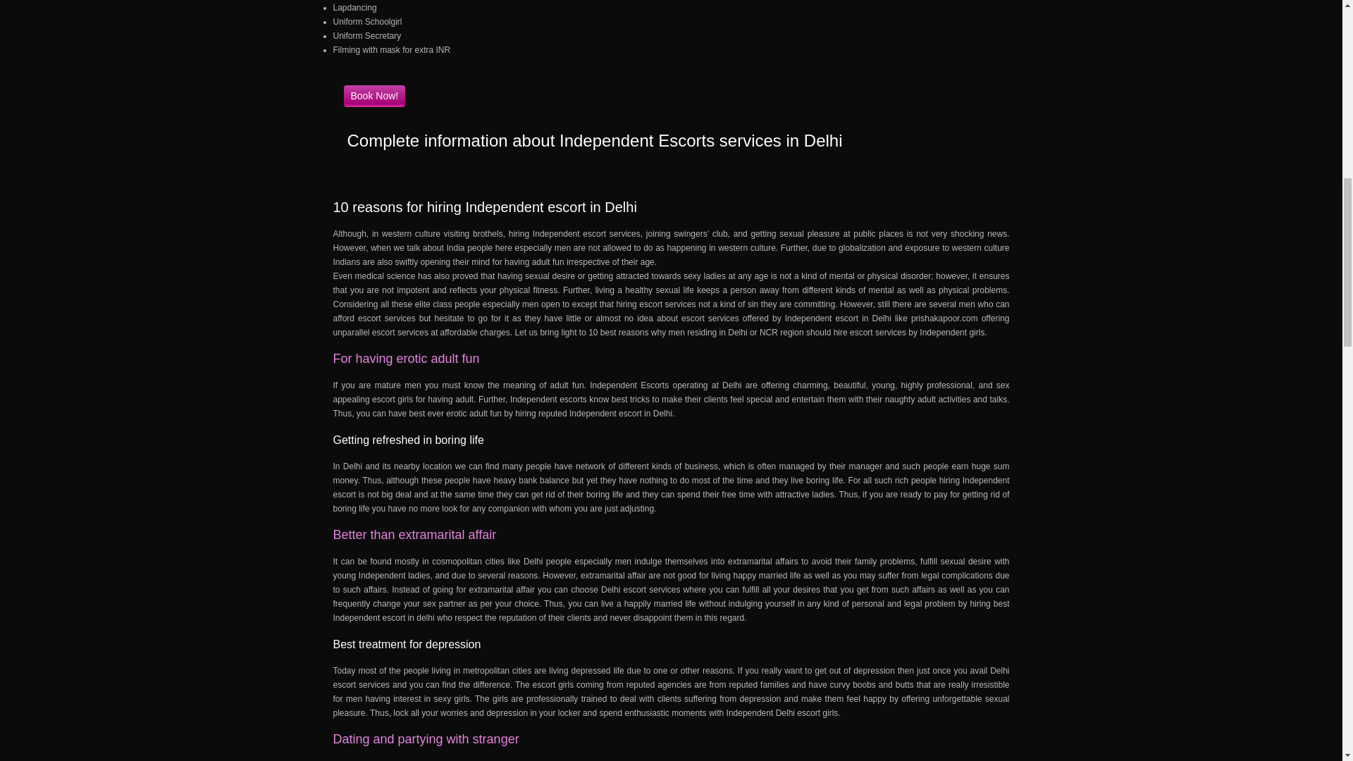 The width and height of the screenshot is (1353, 761). I want to click on Independent escort in Delhi, so click(838, 318).